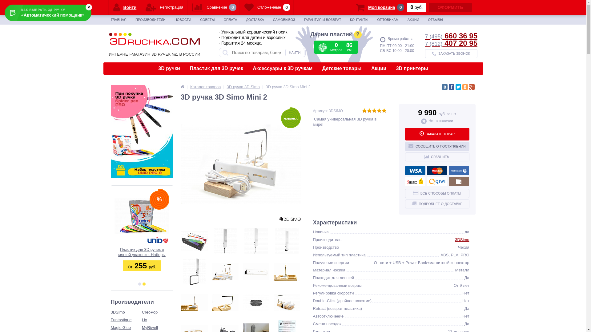 The height and width of the screenshot is (332, 591). I want to click on 2, so click(144, 284).